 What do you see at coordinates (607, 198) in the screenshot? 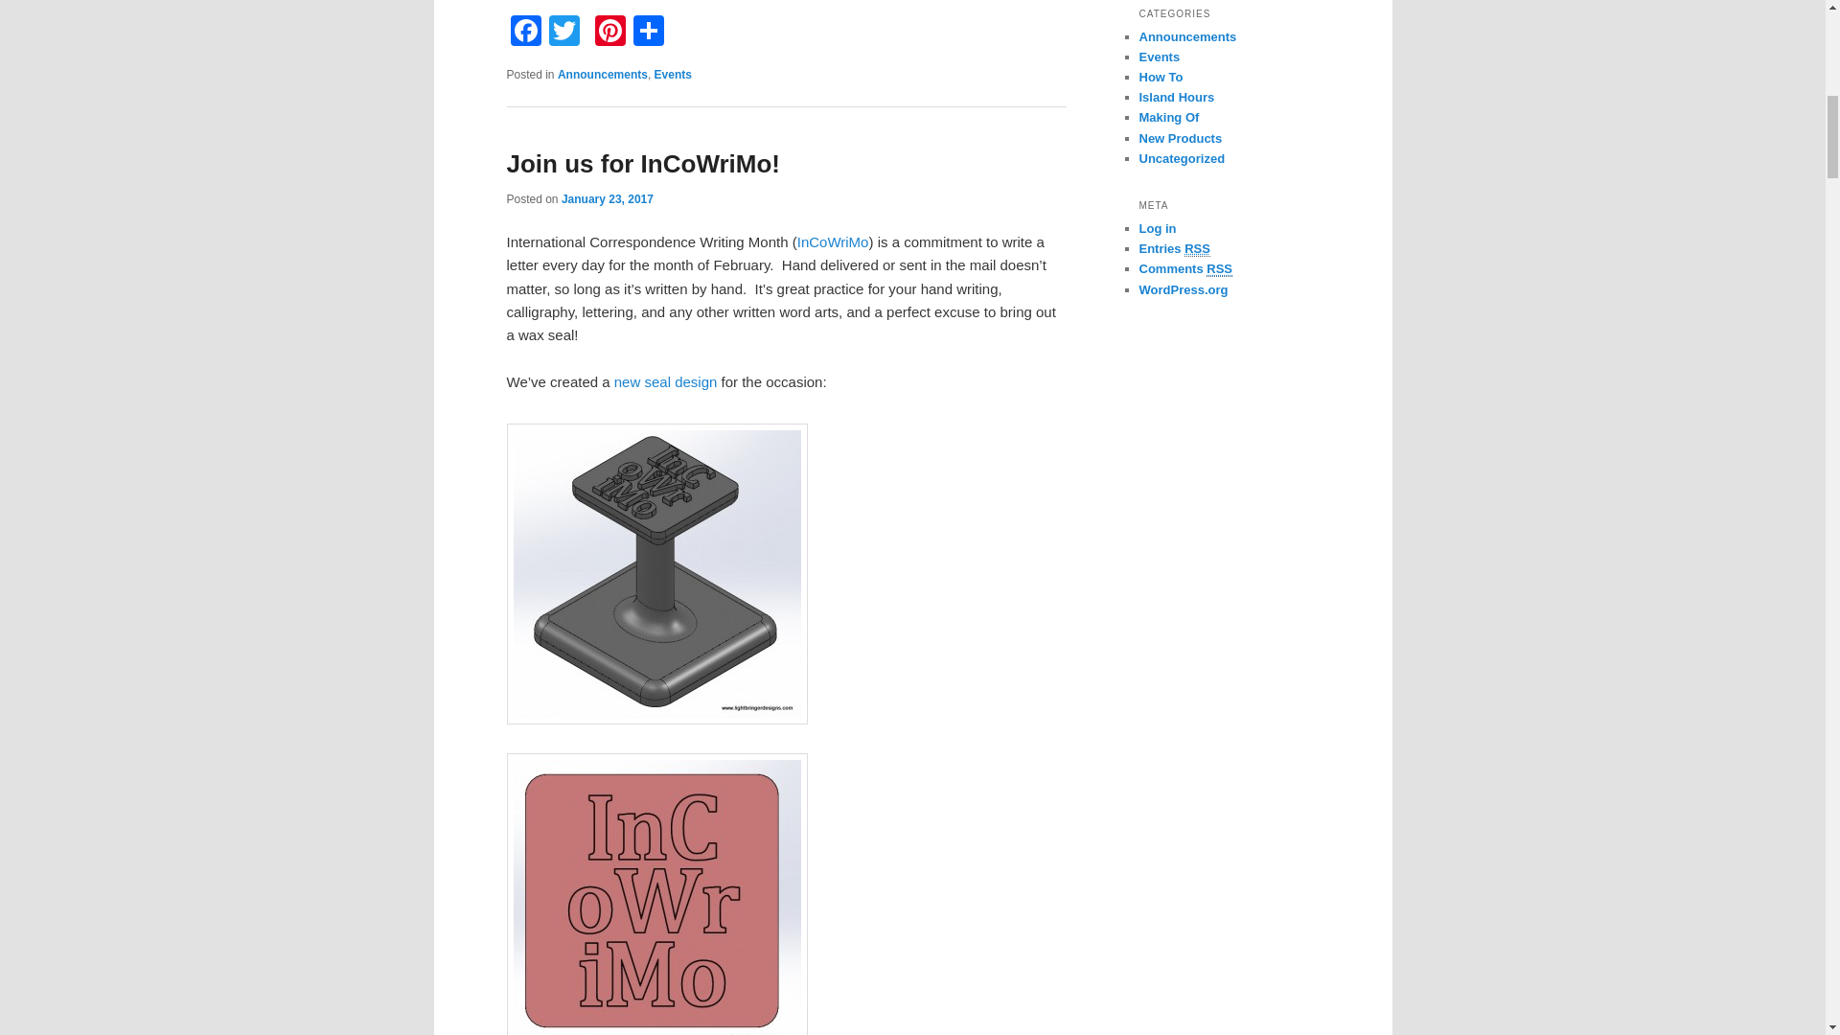
I see `7:00 am` at bounding box center [607, 198].